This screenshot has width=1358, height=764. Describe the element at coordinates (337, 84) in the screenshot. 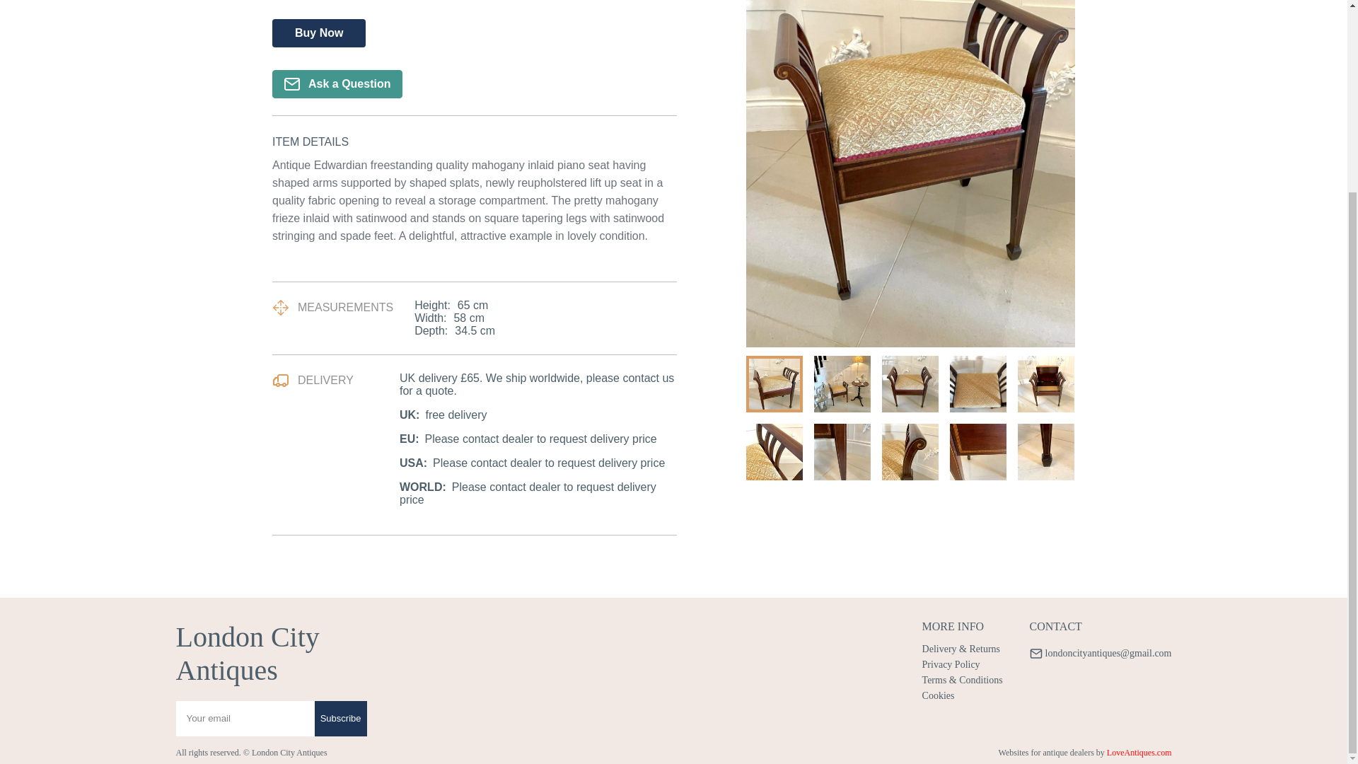

I see `Ask a Question` at that location.